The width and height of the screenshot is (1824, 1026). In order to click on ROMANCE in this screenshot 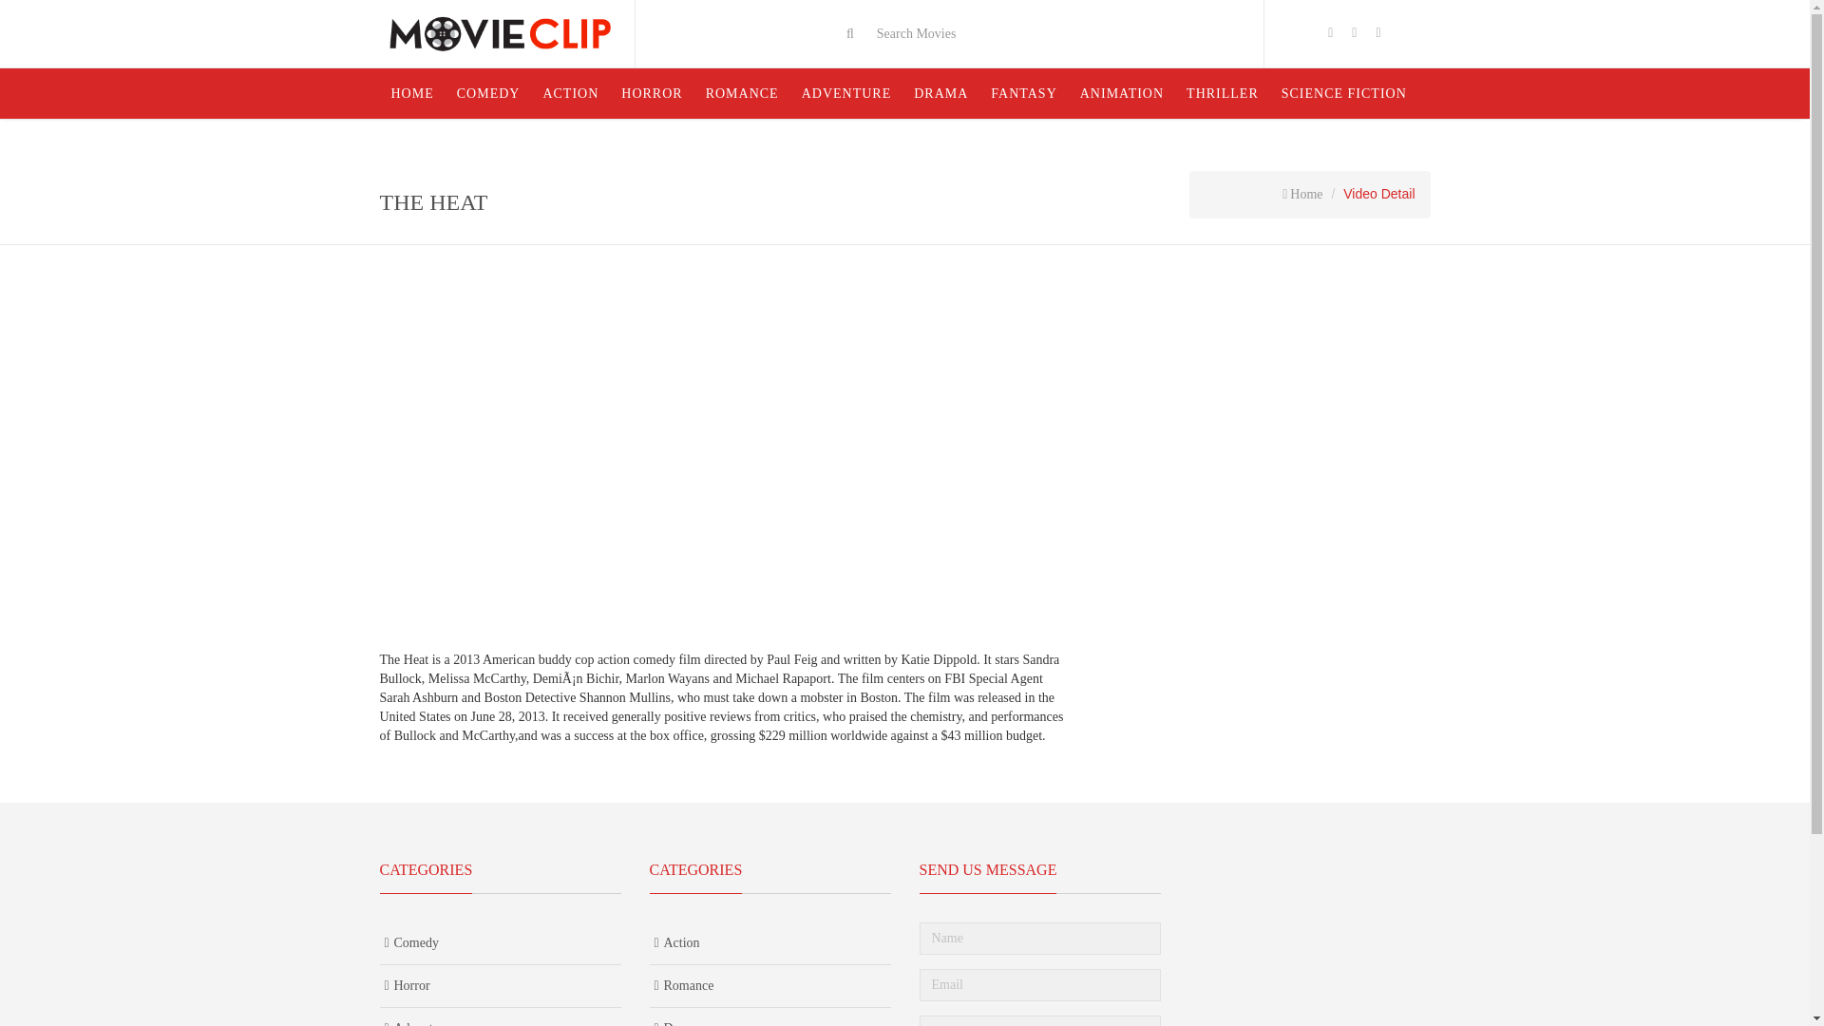, I will do `click(742, 93)`.